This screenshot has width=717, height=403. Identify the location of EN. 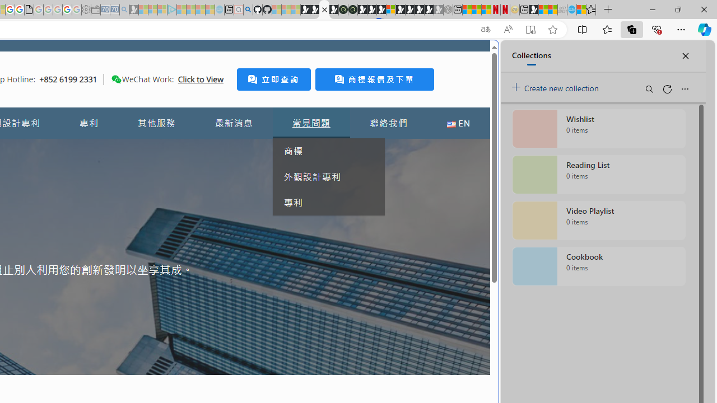
(458, 123).